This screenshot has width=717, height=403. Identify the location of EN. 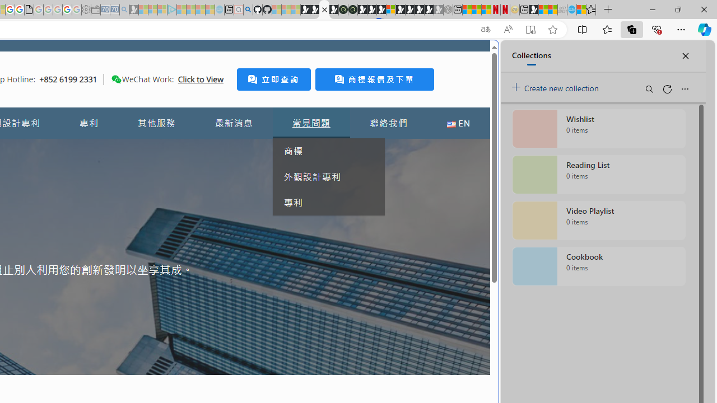
(458, 123).